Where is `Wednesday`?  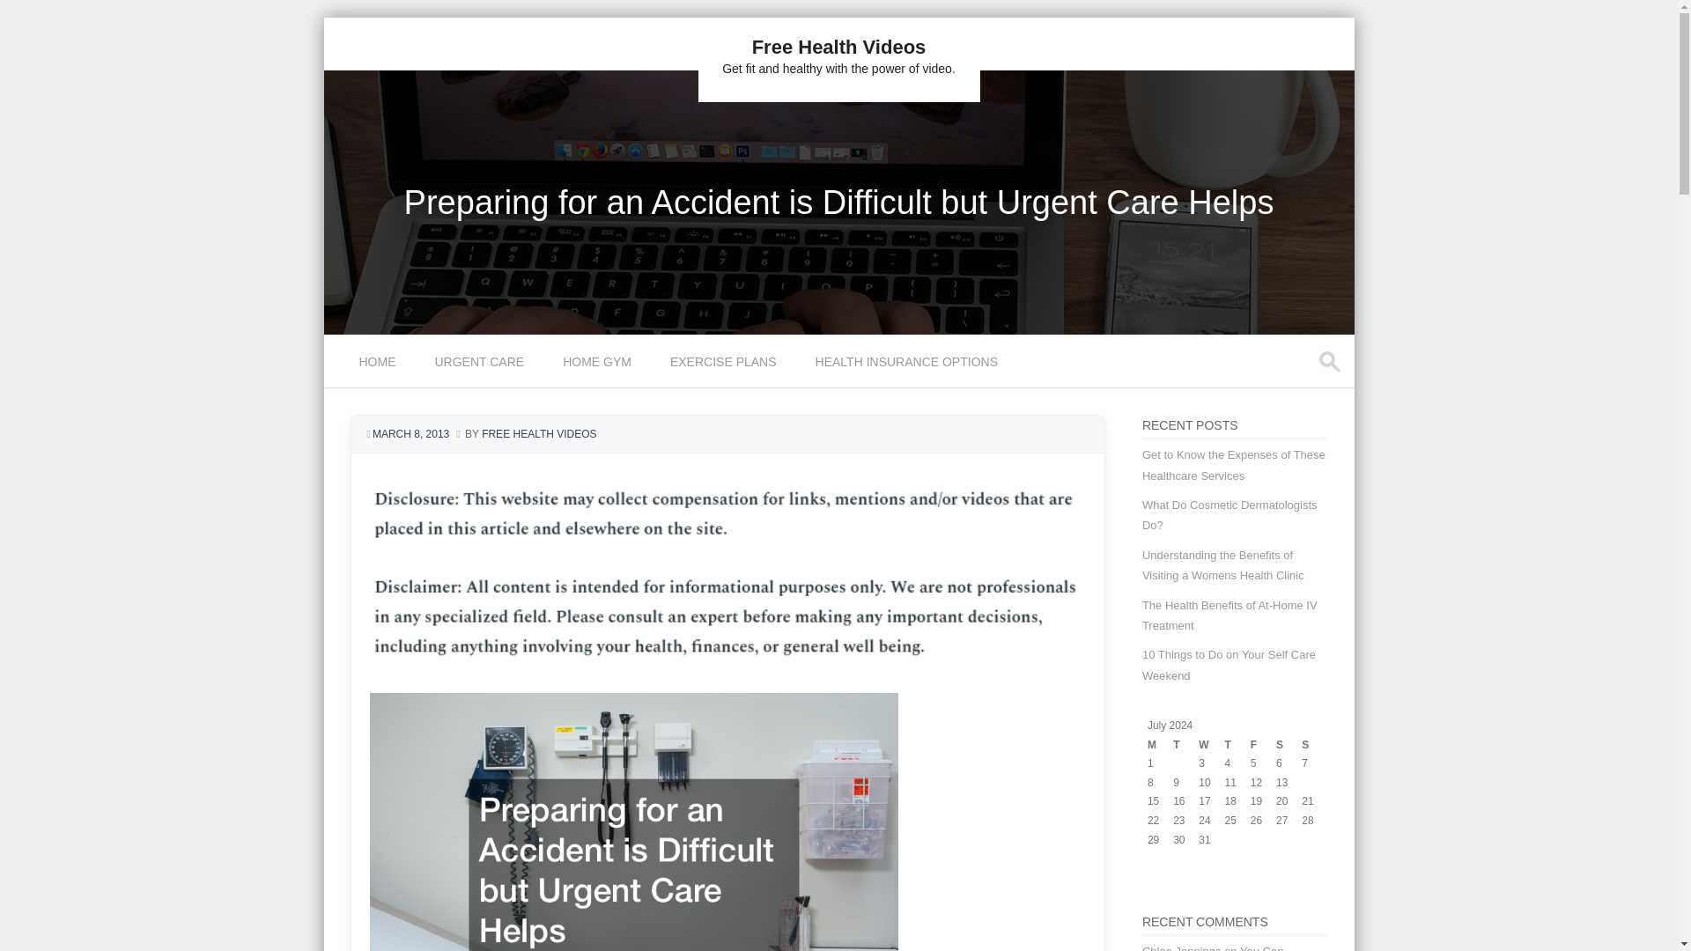
Wednesday is located at coordinates (1212, 745).